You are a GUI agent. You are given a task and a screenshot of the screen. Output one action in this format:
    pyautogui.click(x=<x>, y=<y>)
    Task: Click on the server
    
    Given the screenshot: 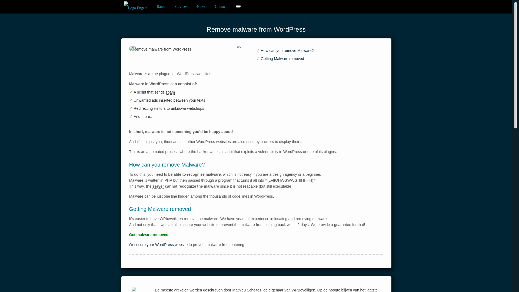 What is the action you would take?
    pyautogui.click(x=158, y=186)
    